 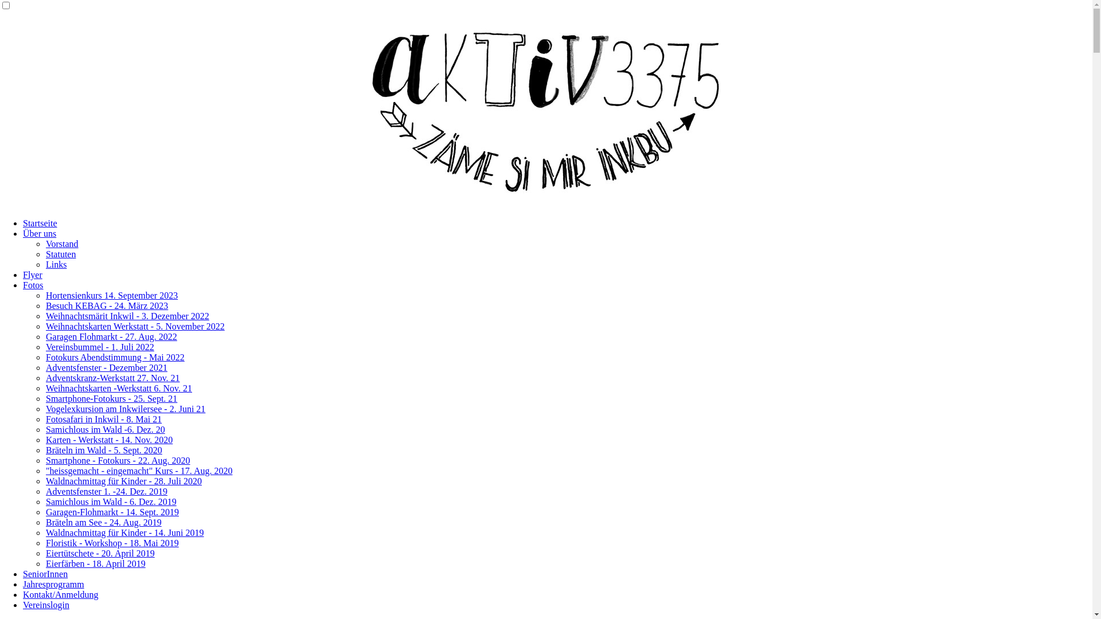 I want to click on Fotosafari in Inkwil - 8. Mai 21, so click(x=104, y=420).